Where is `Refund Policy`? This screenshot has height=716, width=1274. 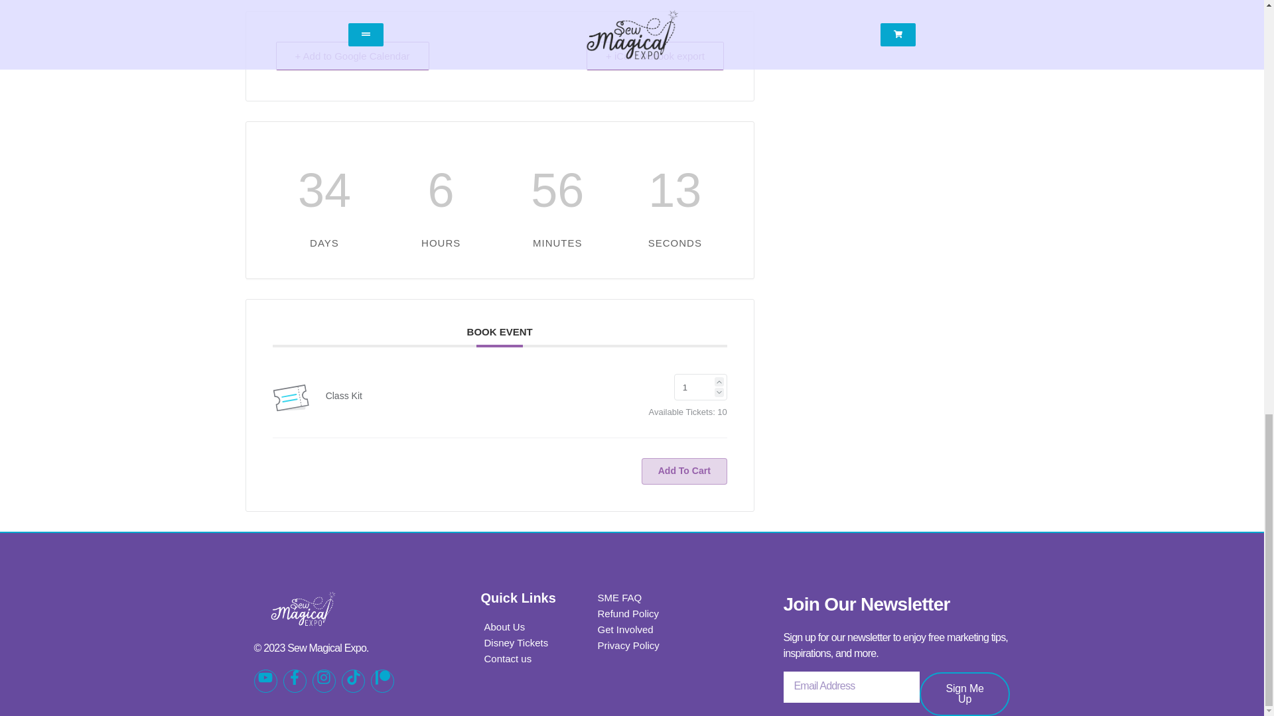
Refund Policy is located at coordinates (628, 614).